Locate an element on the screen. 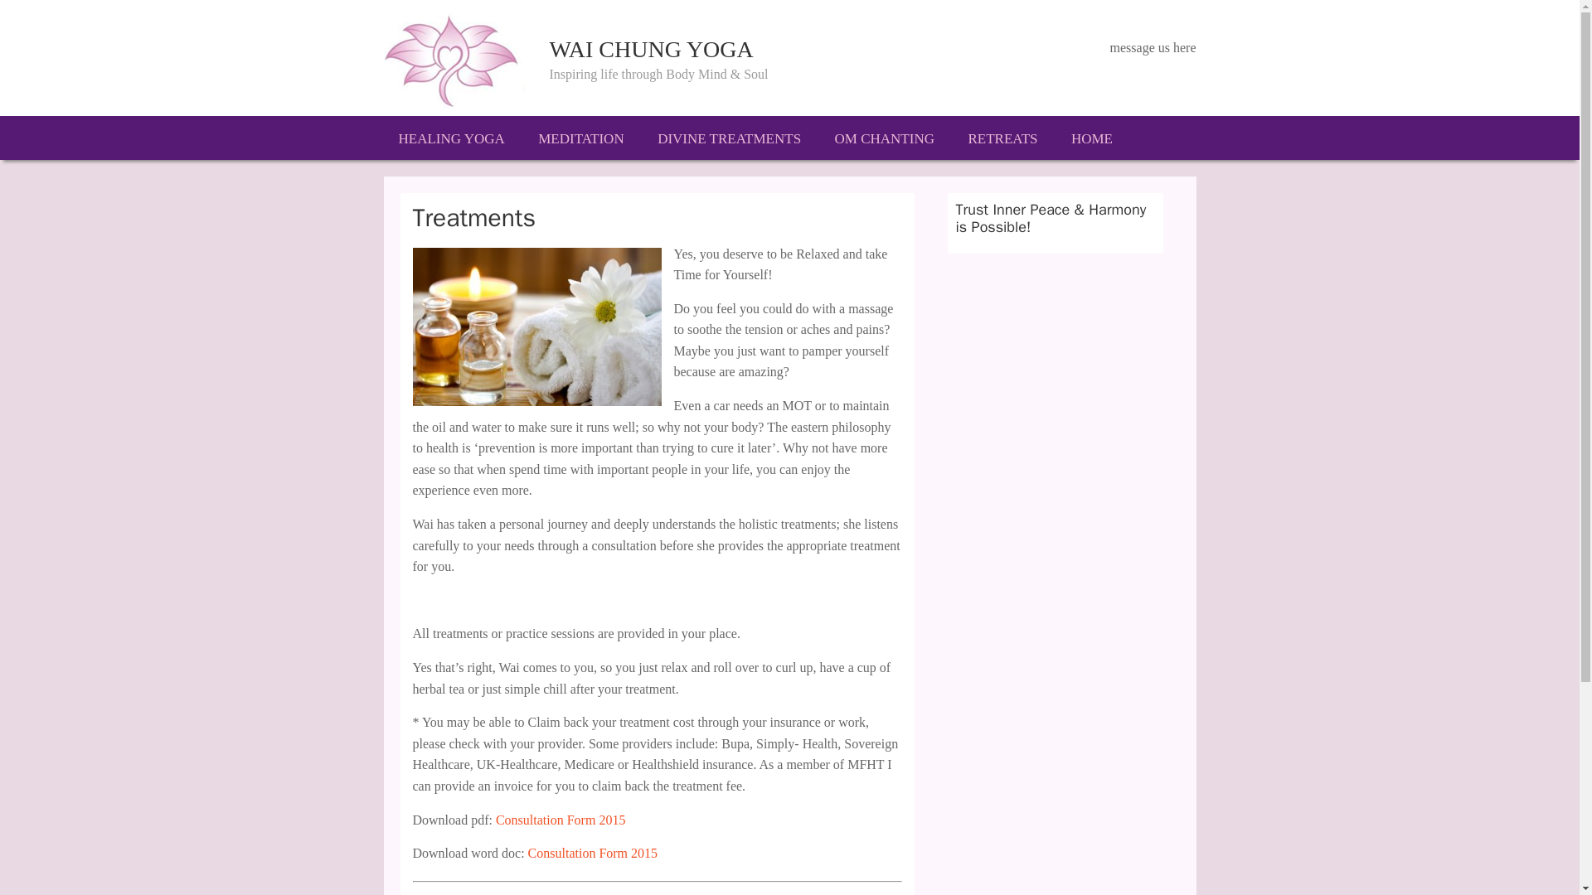 The height and width of the screenshot is (895, 1592). OM CHANTING is located at coordinates (884, 138).